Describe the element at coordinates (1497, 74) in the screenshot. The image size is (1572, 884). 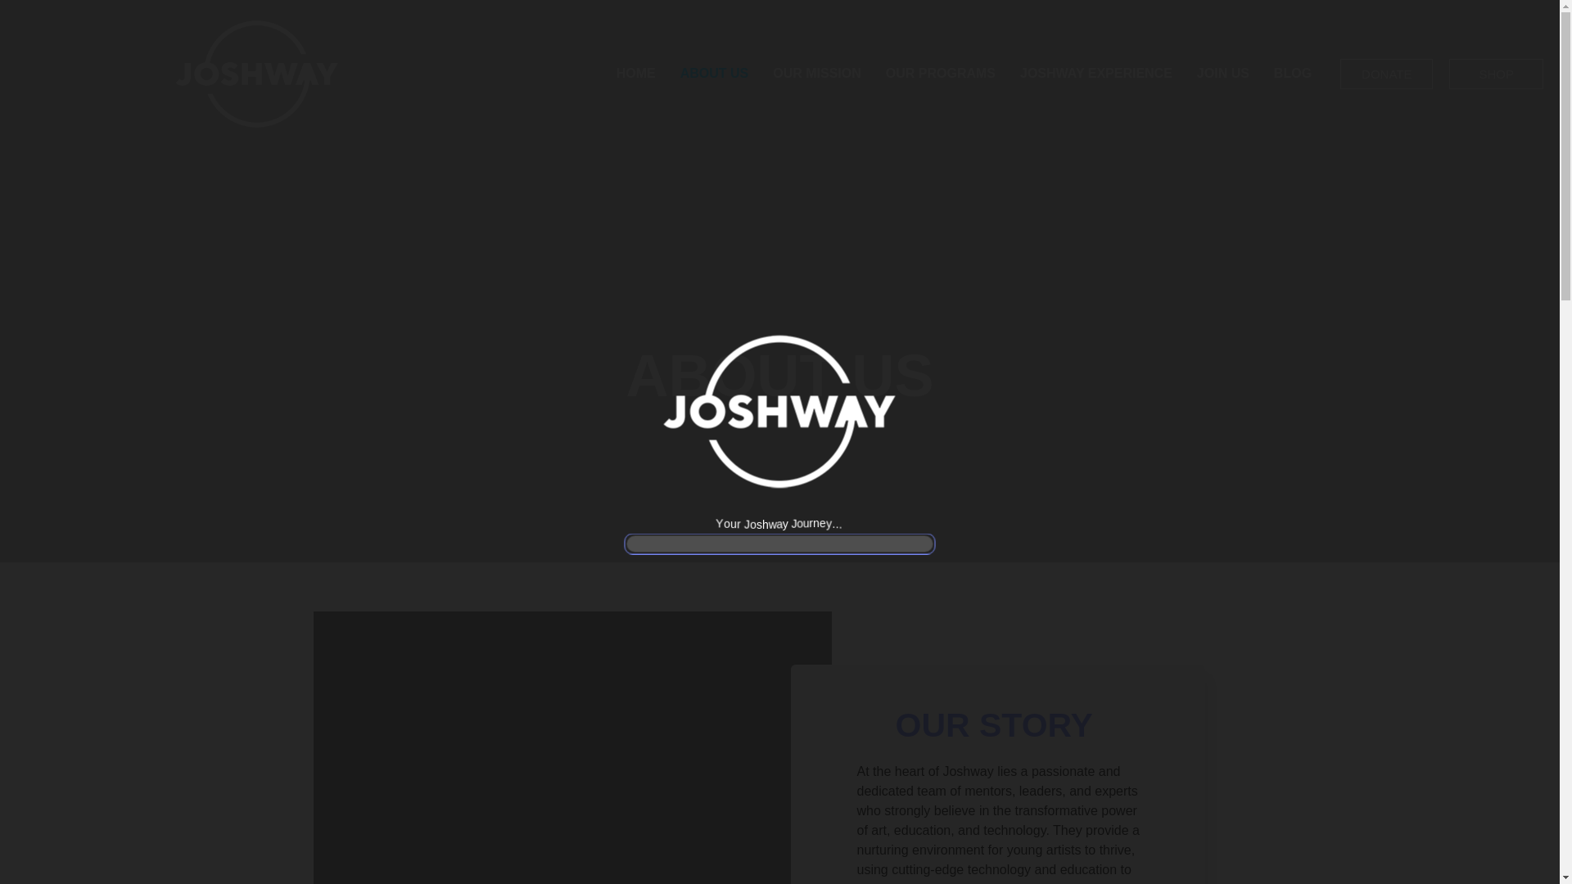
I see `SHOP` at that location.